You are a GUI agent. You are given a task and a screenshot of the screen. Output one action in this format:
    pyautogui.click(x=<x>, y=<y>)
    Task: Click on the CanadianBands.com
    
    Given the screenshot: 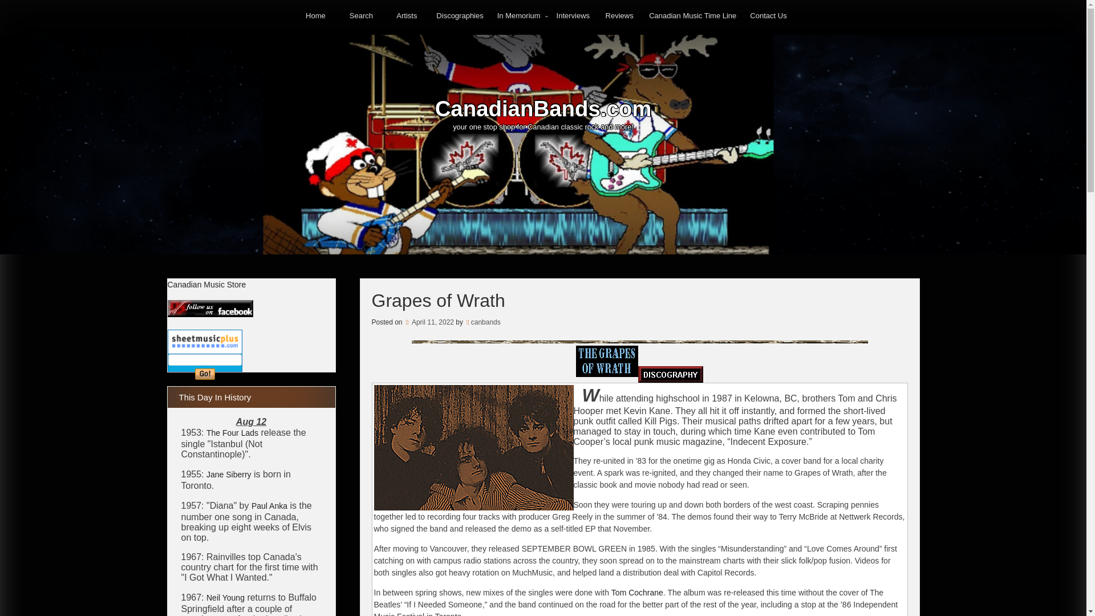 What is the action you would take?
    pyautogui.click(x=543, y=108)
    